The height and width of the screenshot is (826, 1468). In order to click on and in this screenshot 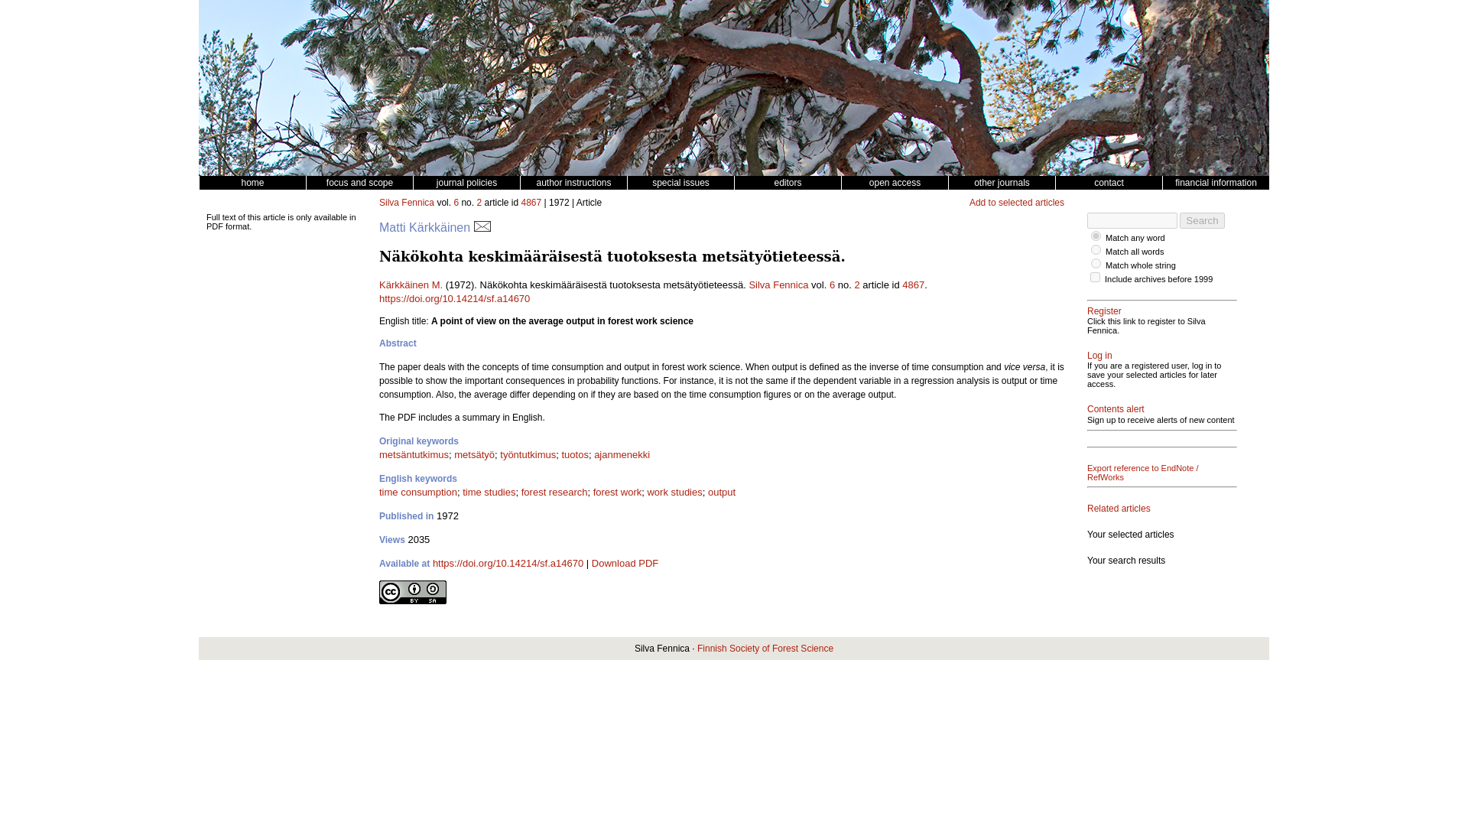, I will do `click(1096, 249)`.